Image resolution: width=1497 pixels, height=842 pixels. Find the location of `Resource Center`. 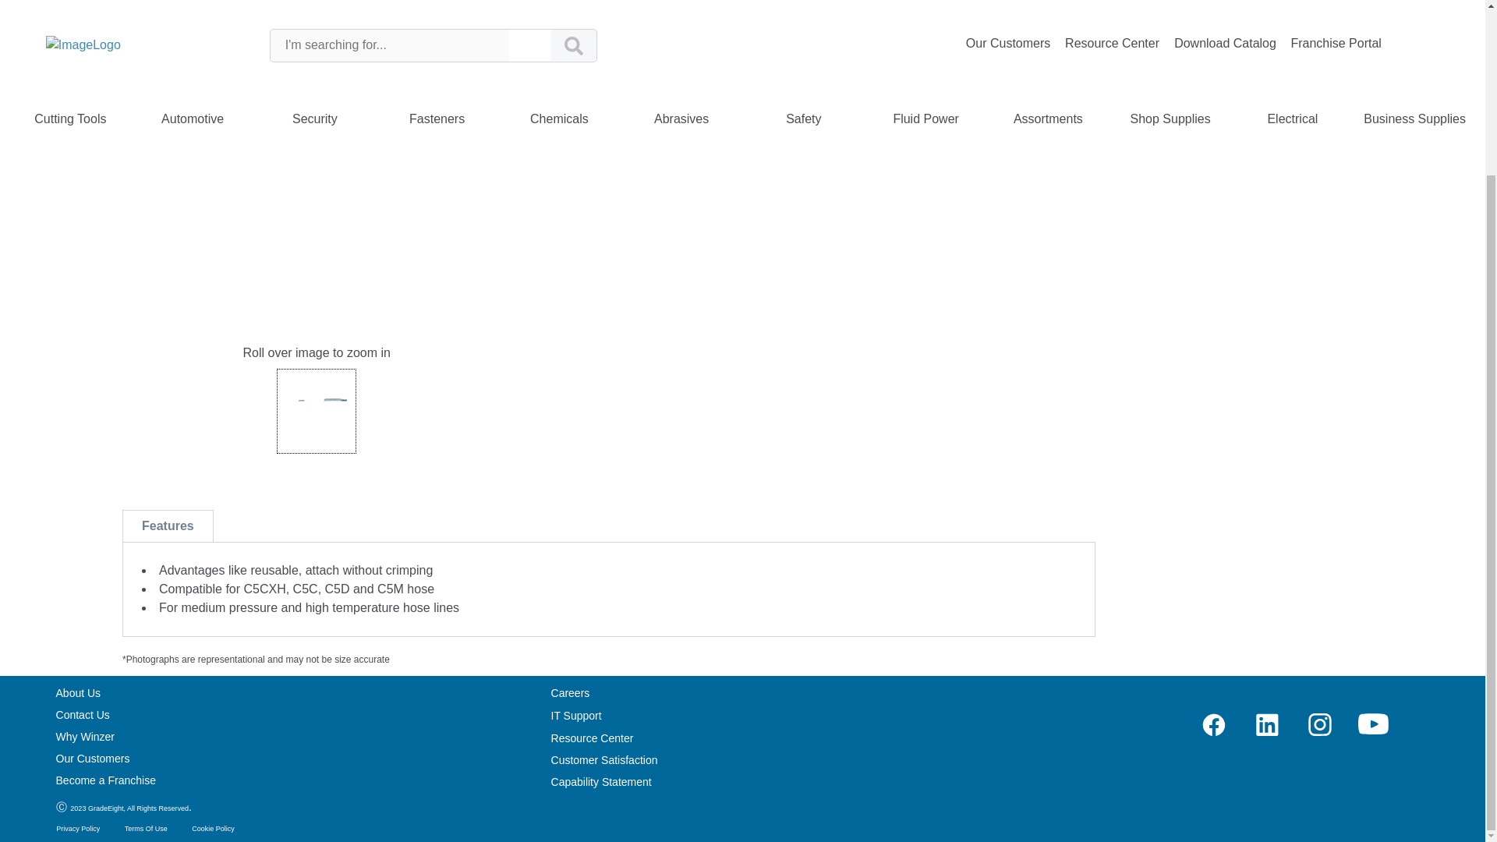

Resource Center is located at coordinates (592, 738).